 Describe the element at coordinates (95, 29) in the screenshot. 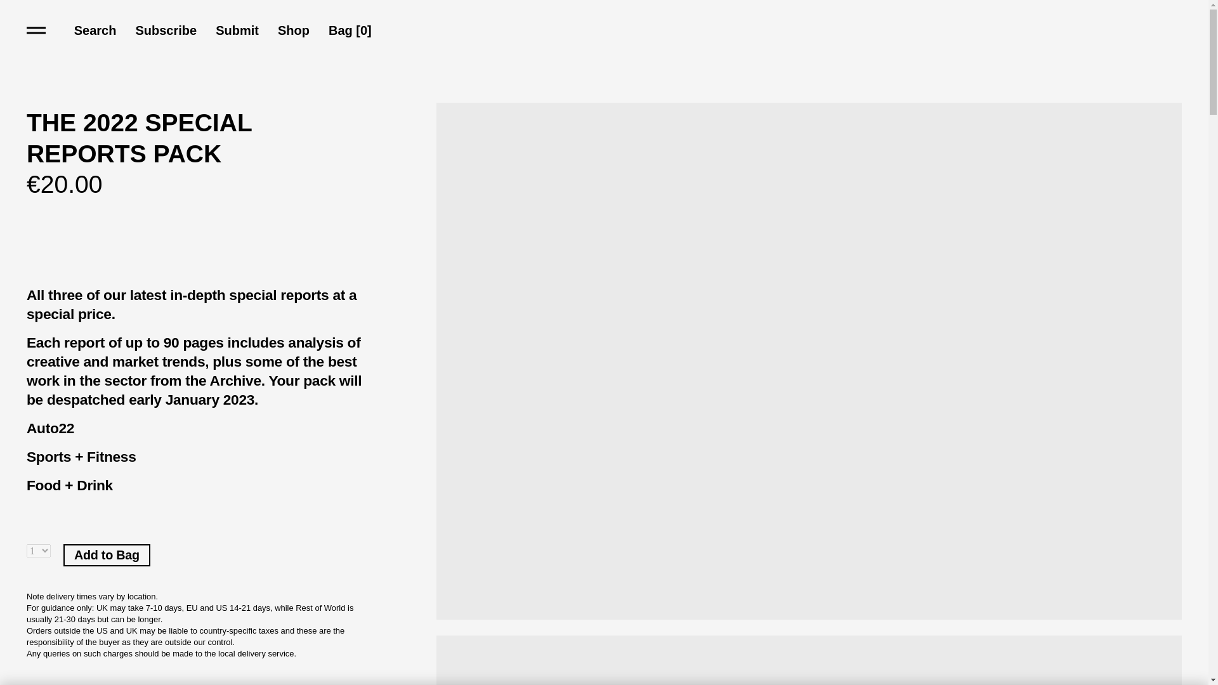

I see `Search` at that location.